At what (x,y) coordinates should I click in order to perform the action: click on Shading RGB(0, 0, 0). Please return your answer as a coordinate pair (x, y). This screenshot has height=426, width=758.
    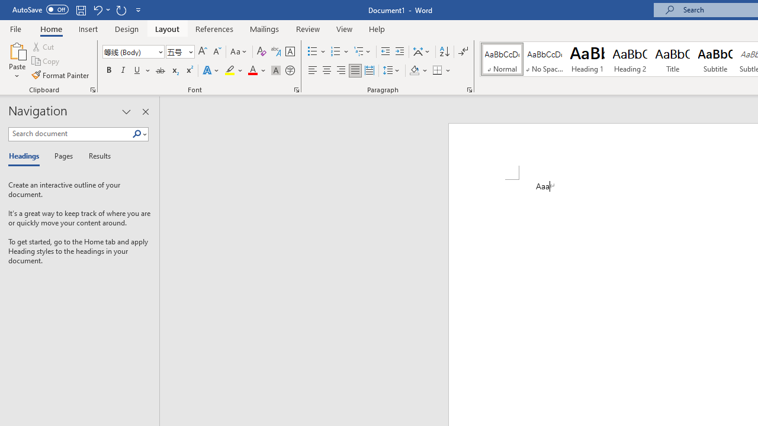
    Looking at the image, I should click on (414, 71).